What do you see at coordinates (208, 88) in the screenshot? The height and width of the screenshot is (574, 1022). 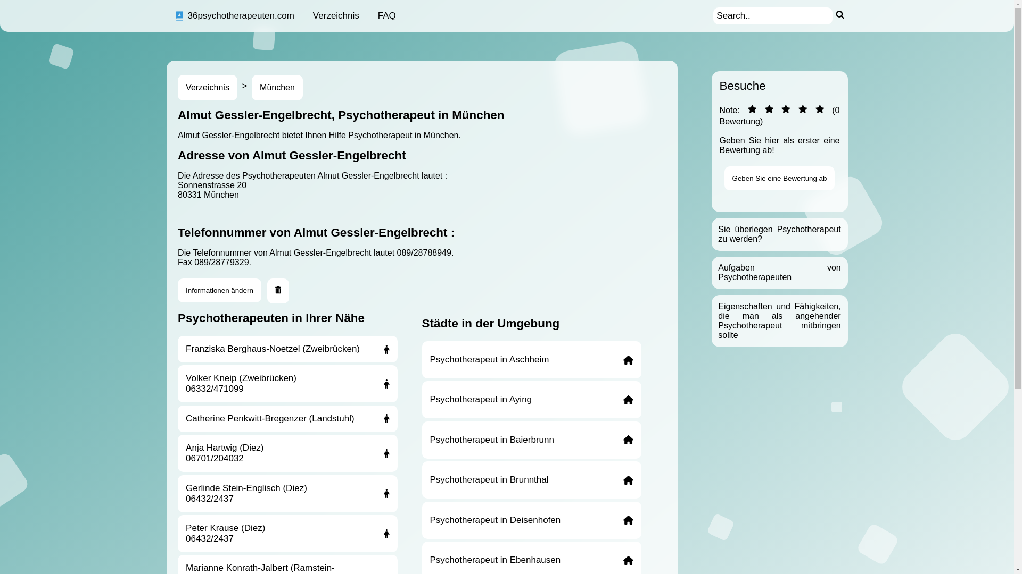 I see `Verzeichnis` at bounding box center [208, 88].